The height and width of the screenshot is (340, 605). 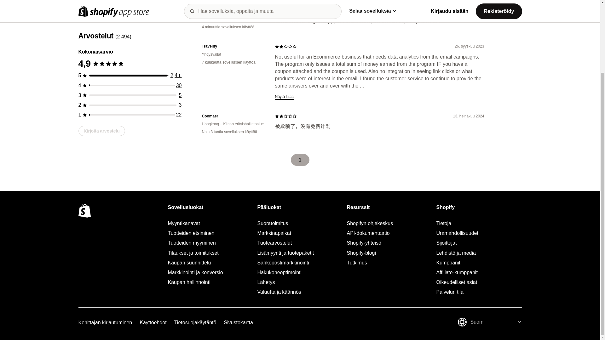 What do you see at coordinates (179, 40) in the screenshot?
I see `30` at bounding box center [179, 40].